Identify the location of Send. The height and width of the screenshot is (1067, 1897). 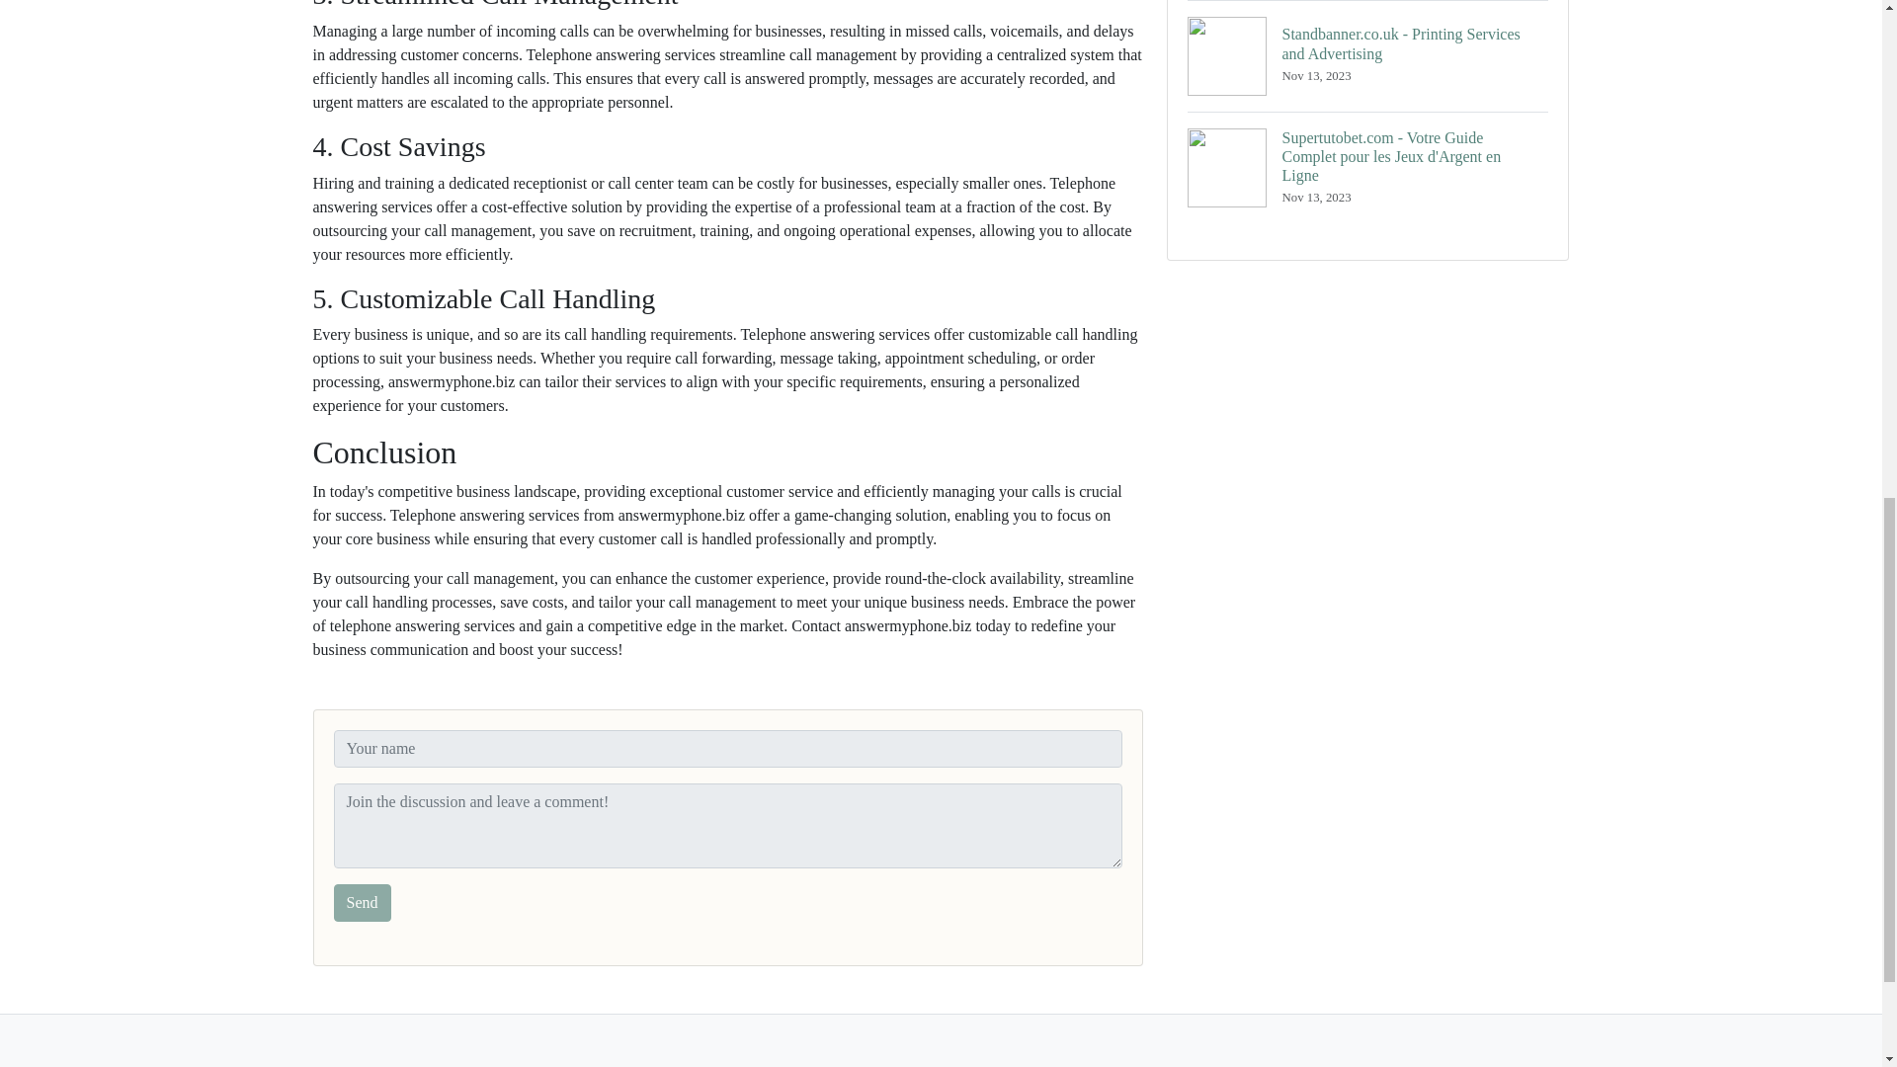
(362, 903).